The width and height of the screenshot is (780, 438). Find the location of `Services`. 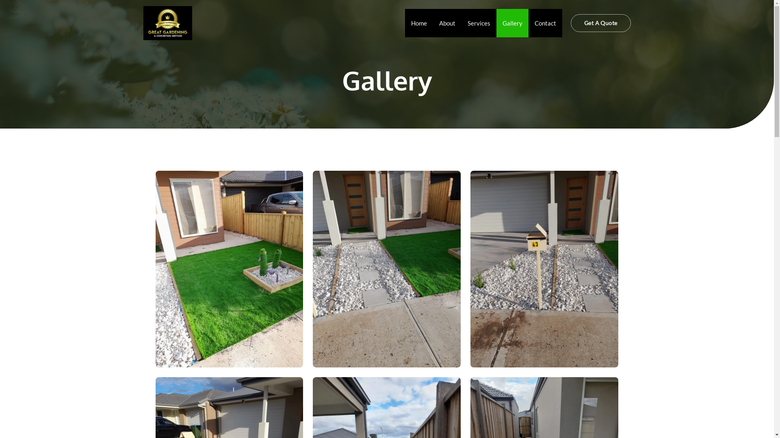

Services is located at coordinates (479, 23).